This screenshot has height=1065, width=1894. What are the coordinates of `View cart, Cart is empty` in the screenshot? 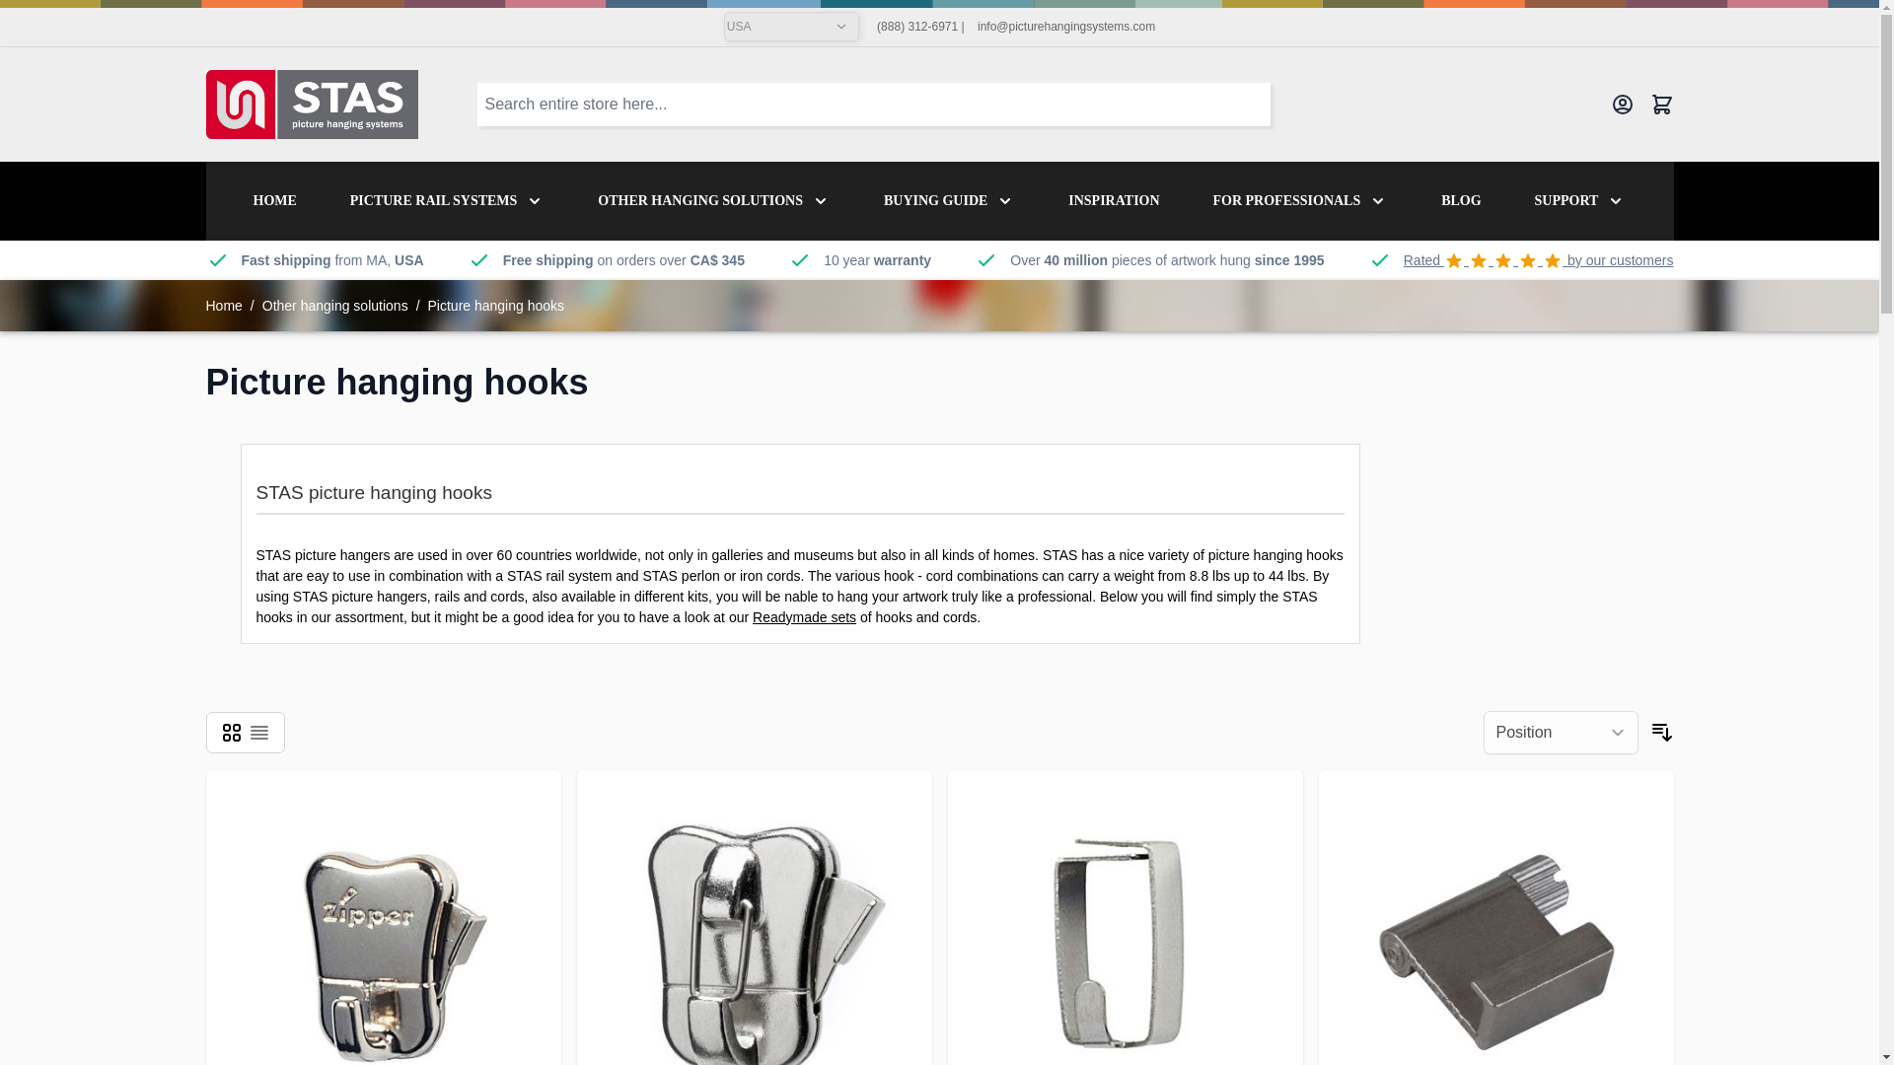 It's located at (1661, 104).